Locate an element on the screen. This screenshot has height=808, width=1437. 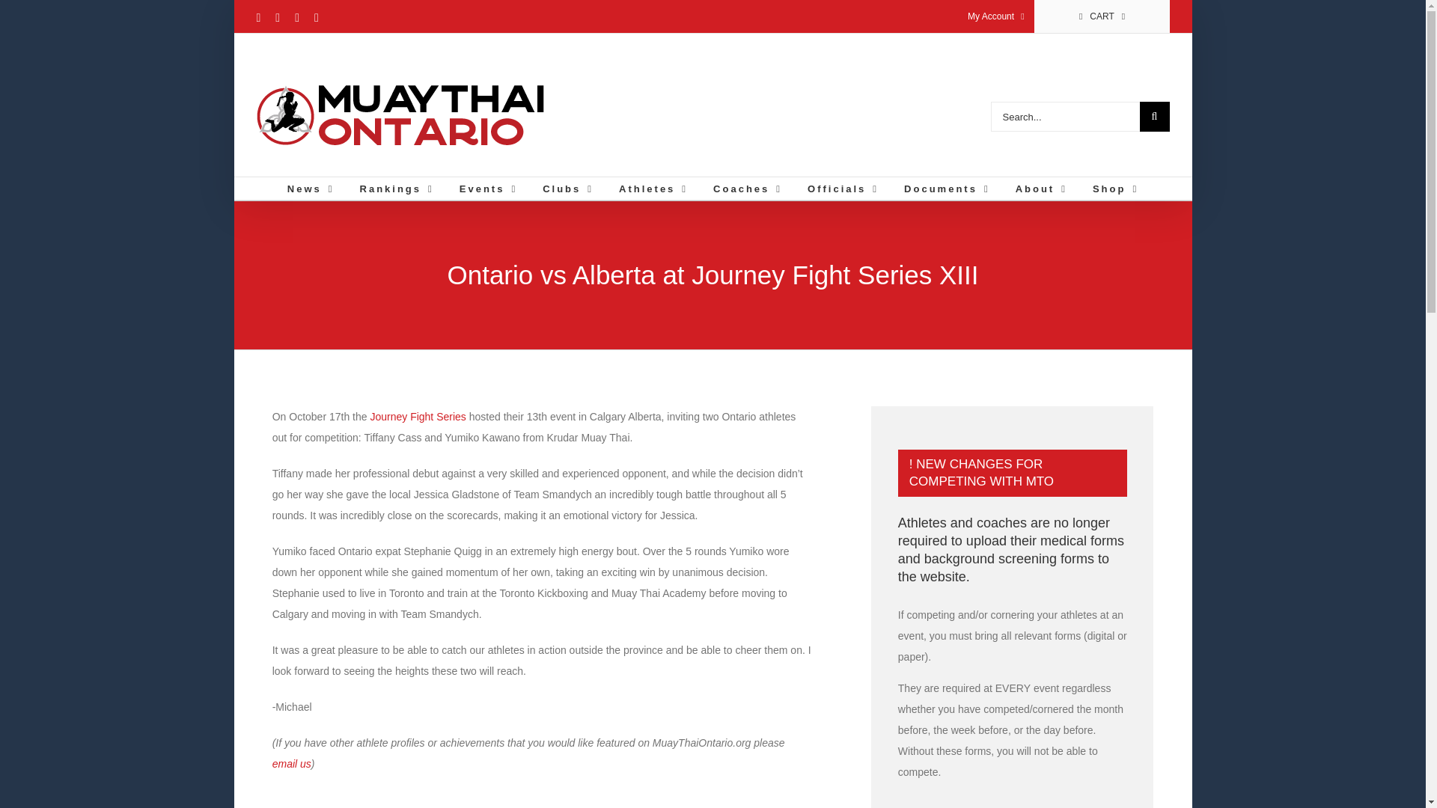
Athletes is located at coordinates (653, 188).